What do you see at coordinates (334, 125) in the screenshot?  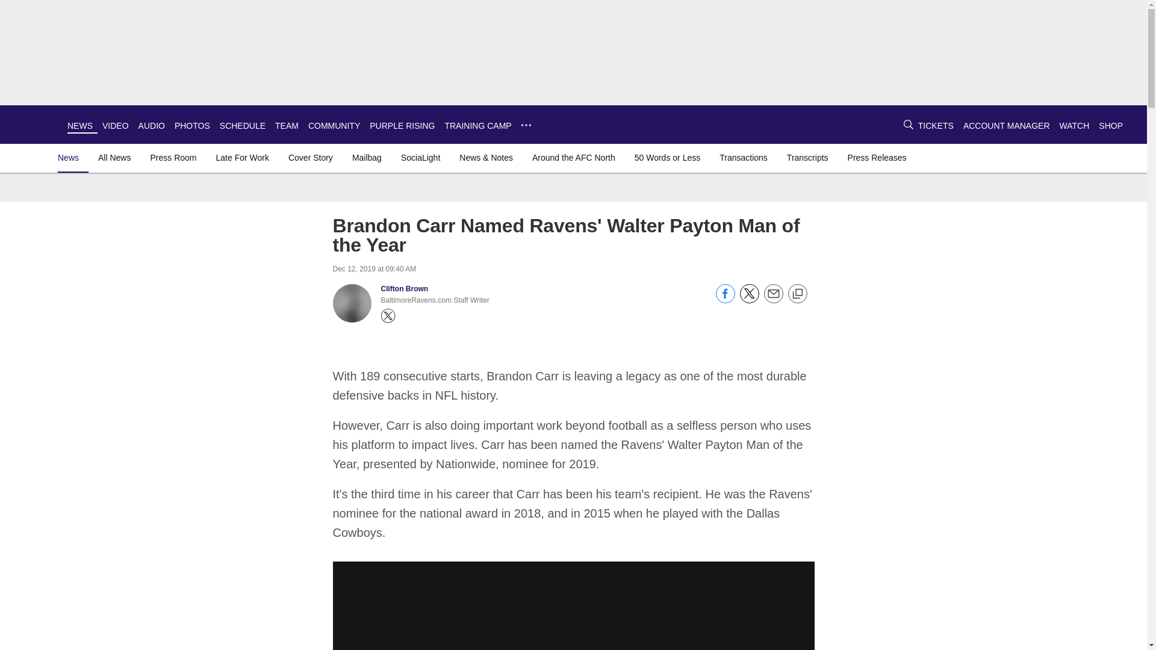 I see `COMMUNITY` at bounding box center [334, 125].